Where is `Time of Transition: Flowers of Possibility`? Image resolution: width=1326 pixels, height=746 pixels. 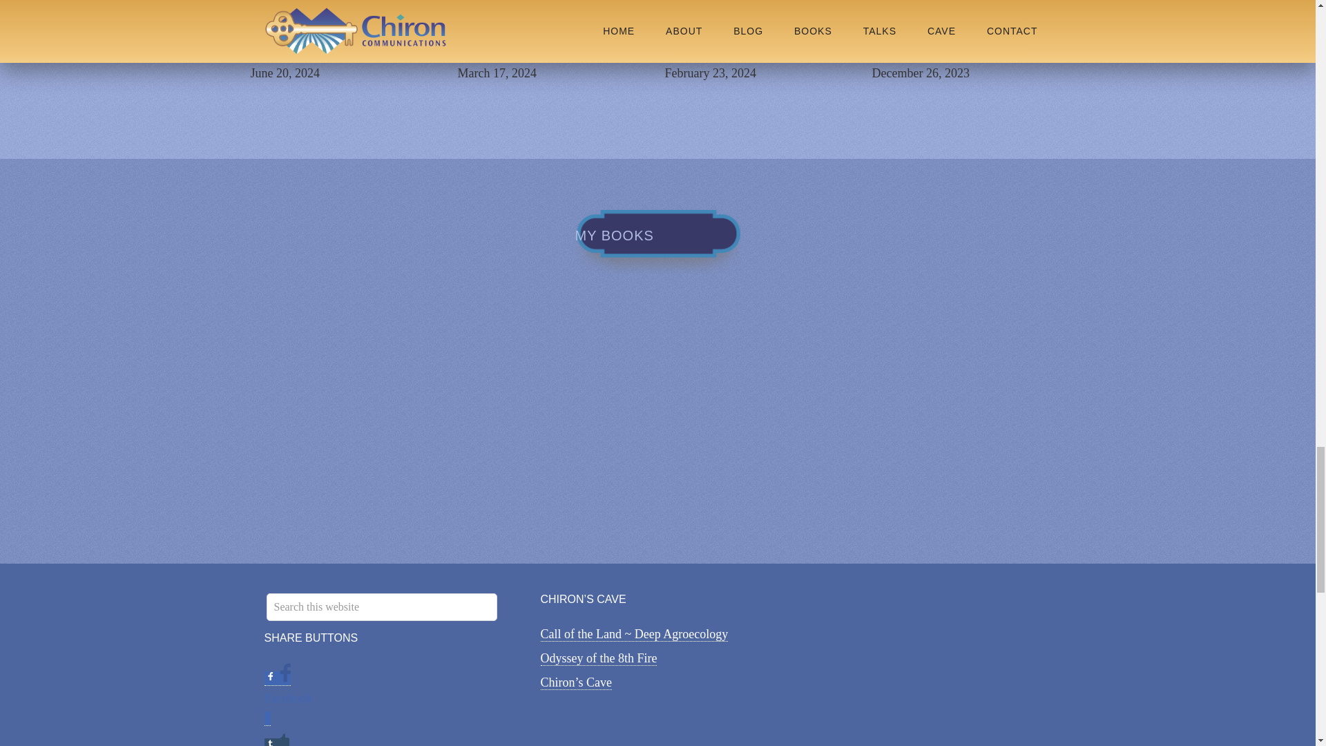 Time of Transition: Flowers of Possibility is located at coordinates (338, 43).